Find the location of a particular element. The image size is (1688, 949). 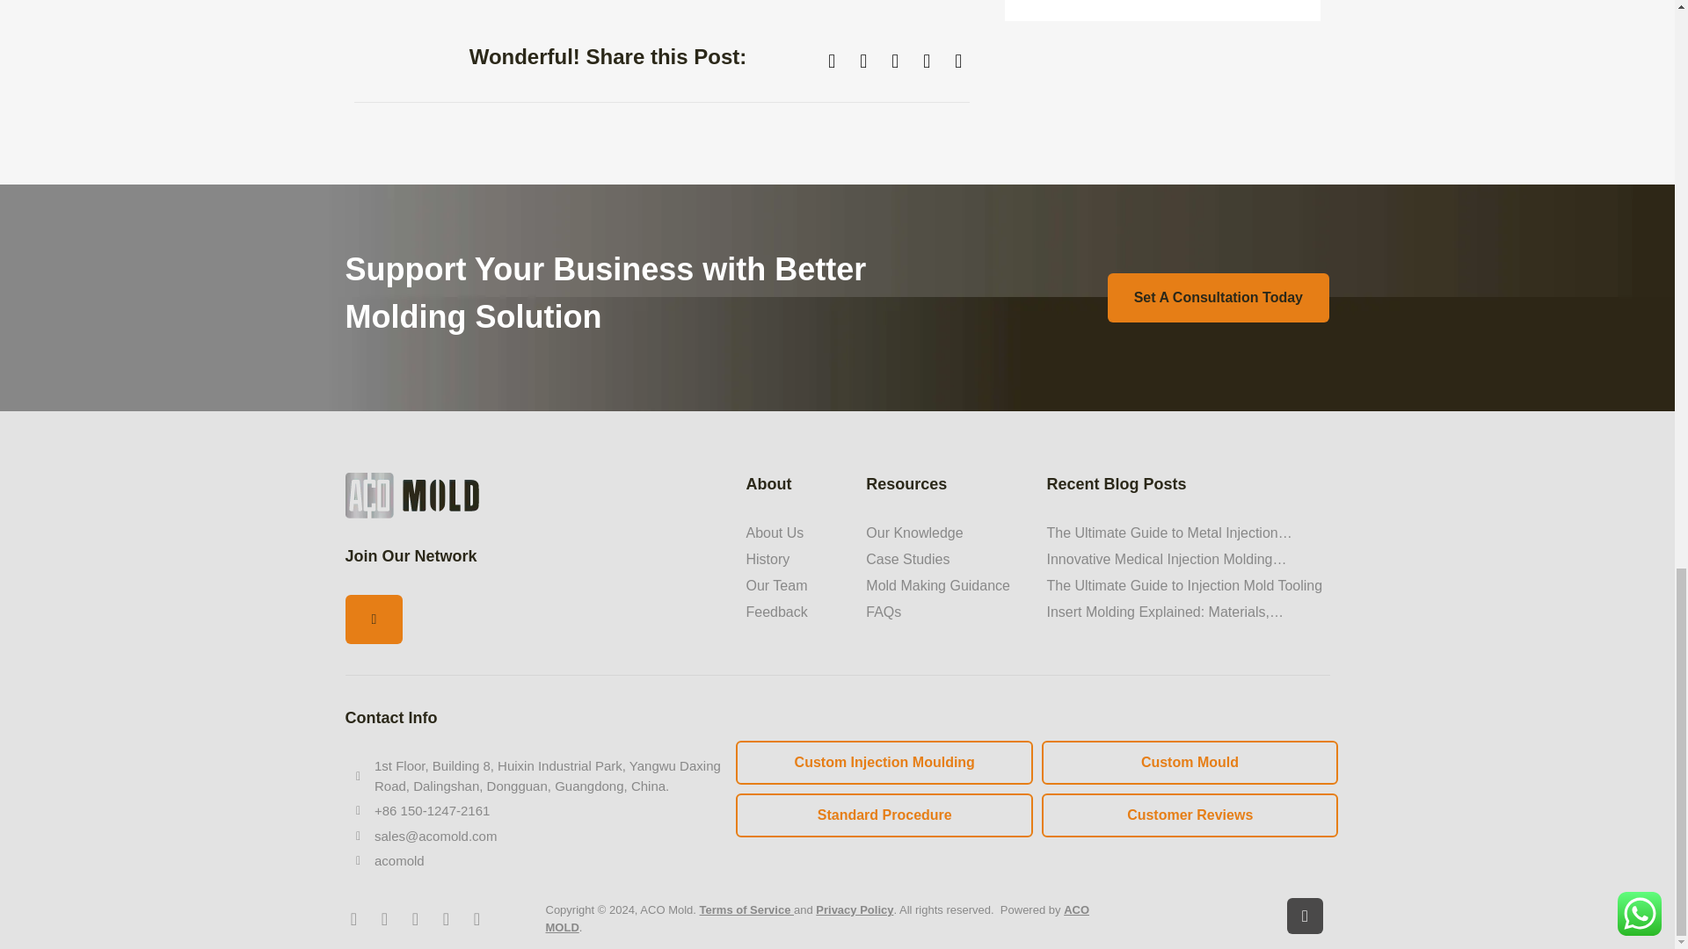

Case Studies is located at coordinates (946, 560).